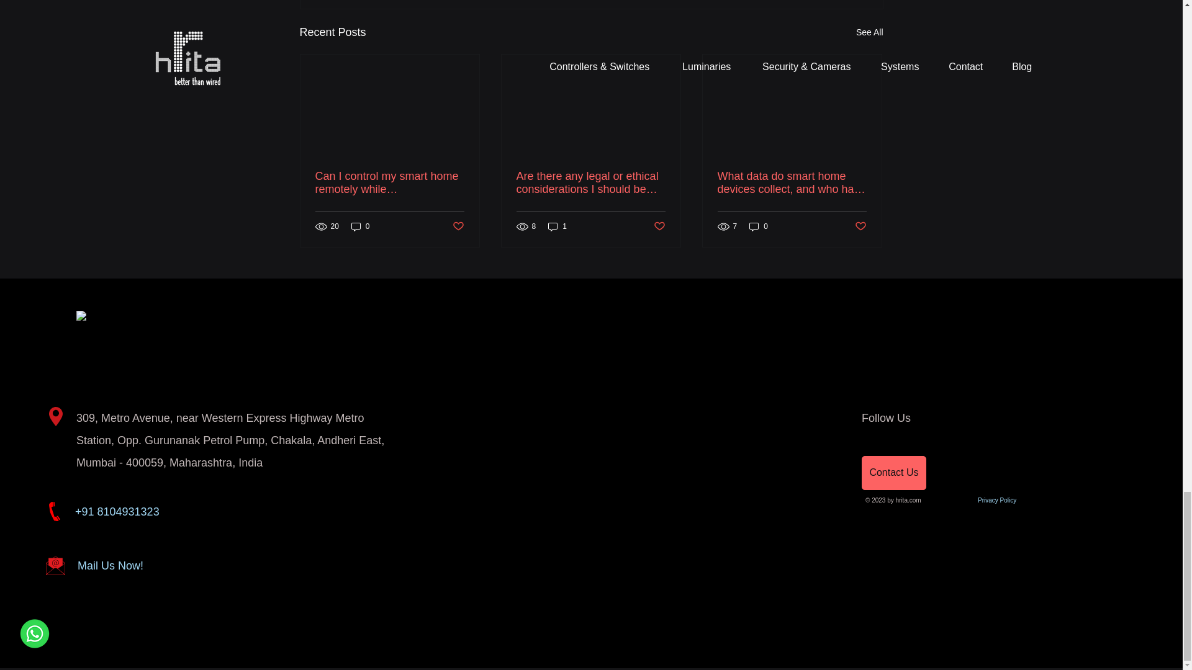  I want to click on 0, so click(360, 226).